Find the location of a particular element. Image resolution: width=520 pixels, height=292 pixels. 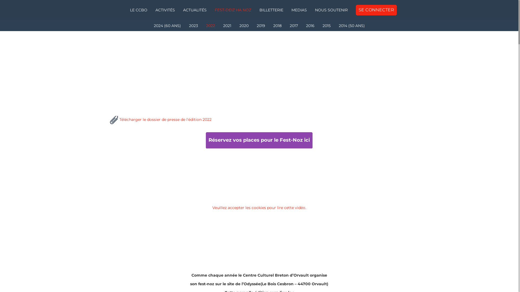

2022 is located at coordinates (211, 26).